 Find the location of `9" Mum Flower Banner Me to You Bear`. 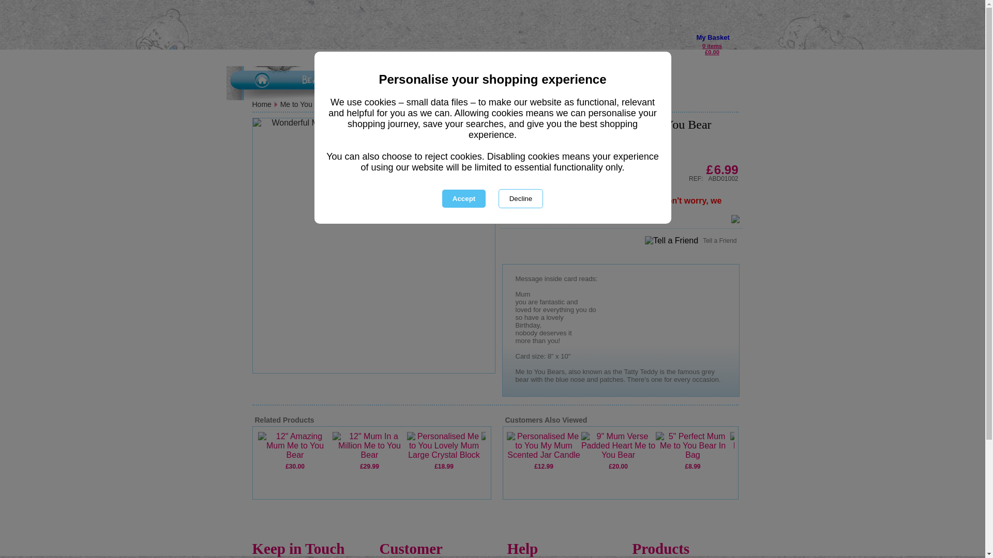

9" Mum Flower Banner Me to You Bear is located at coordinates (518, 445).